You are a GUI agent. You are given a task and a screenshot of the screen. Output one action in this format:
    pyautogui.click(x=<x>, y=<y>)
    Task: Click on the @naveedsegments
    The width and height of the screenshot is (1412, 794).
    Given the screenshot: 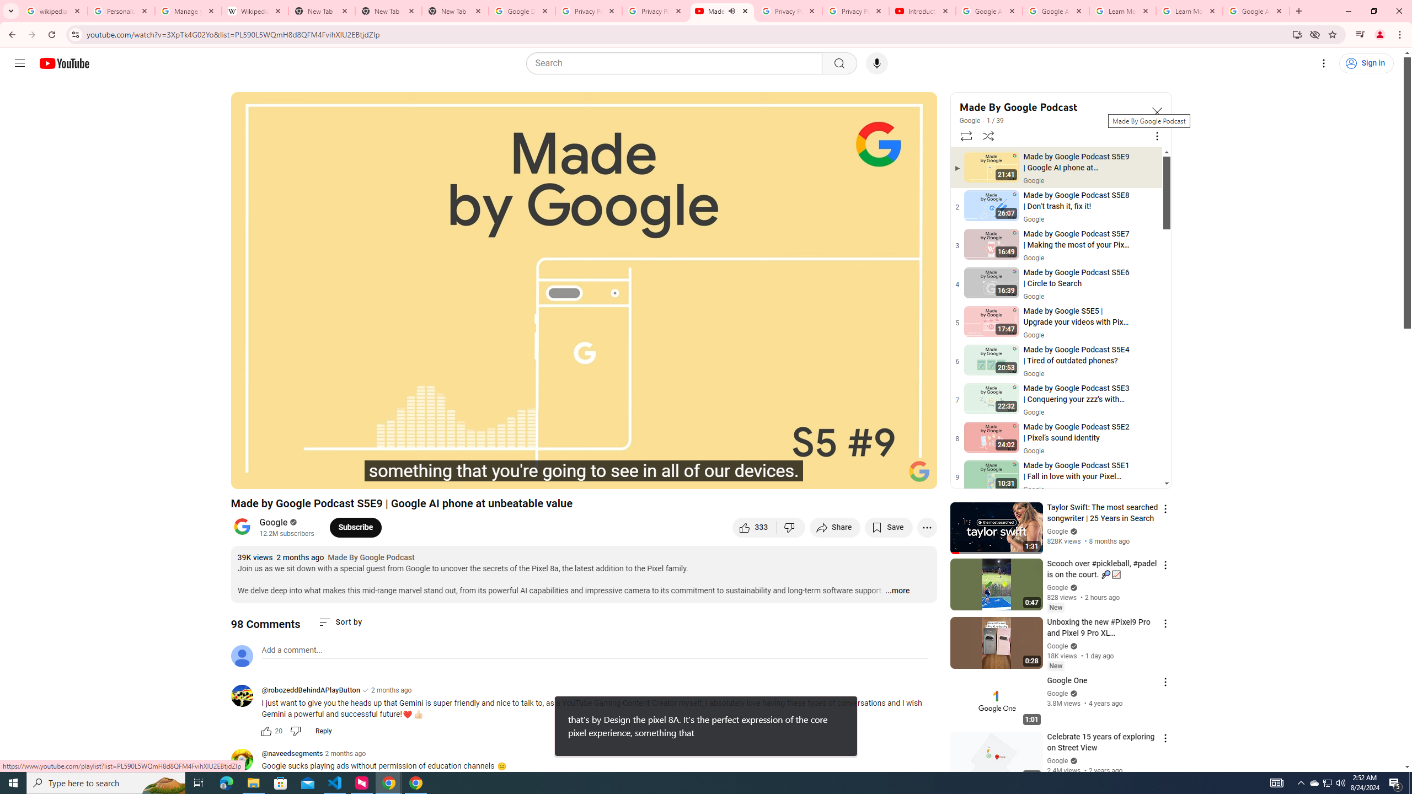 What is the action you would take?
    pyautogui.click(x=246, y=760)
    